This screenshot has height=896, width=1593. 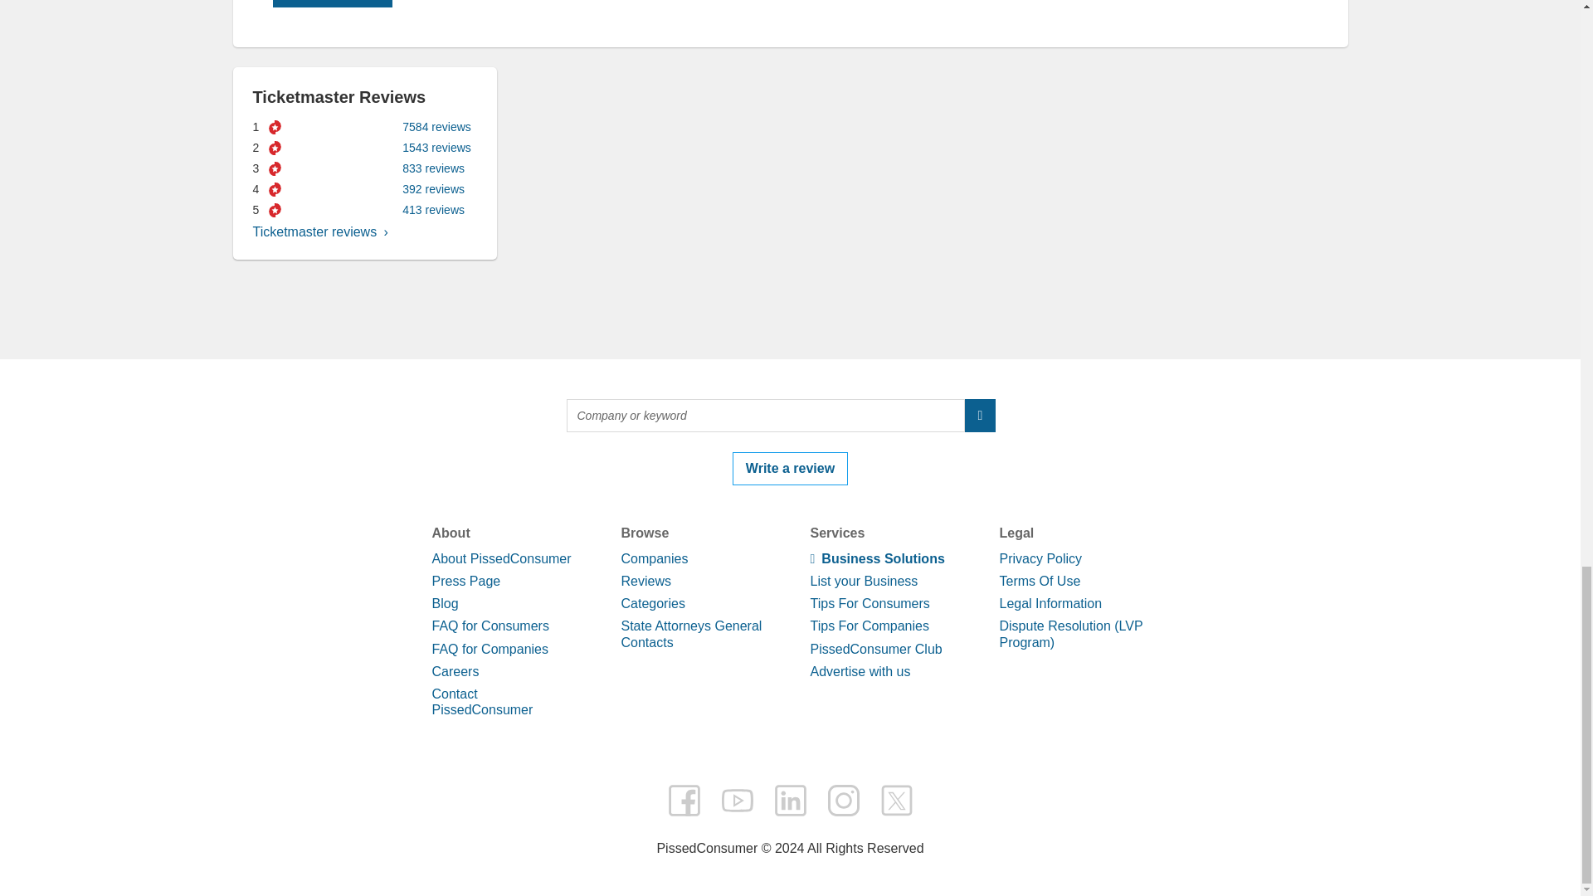 What do you see at coordinates (501, 558) in the screenshot?
I see `About PissedConsumer` at bounding box center [501, 558].